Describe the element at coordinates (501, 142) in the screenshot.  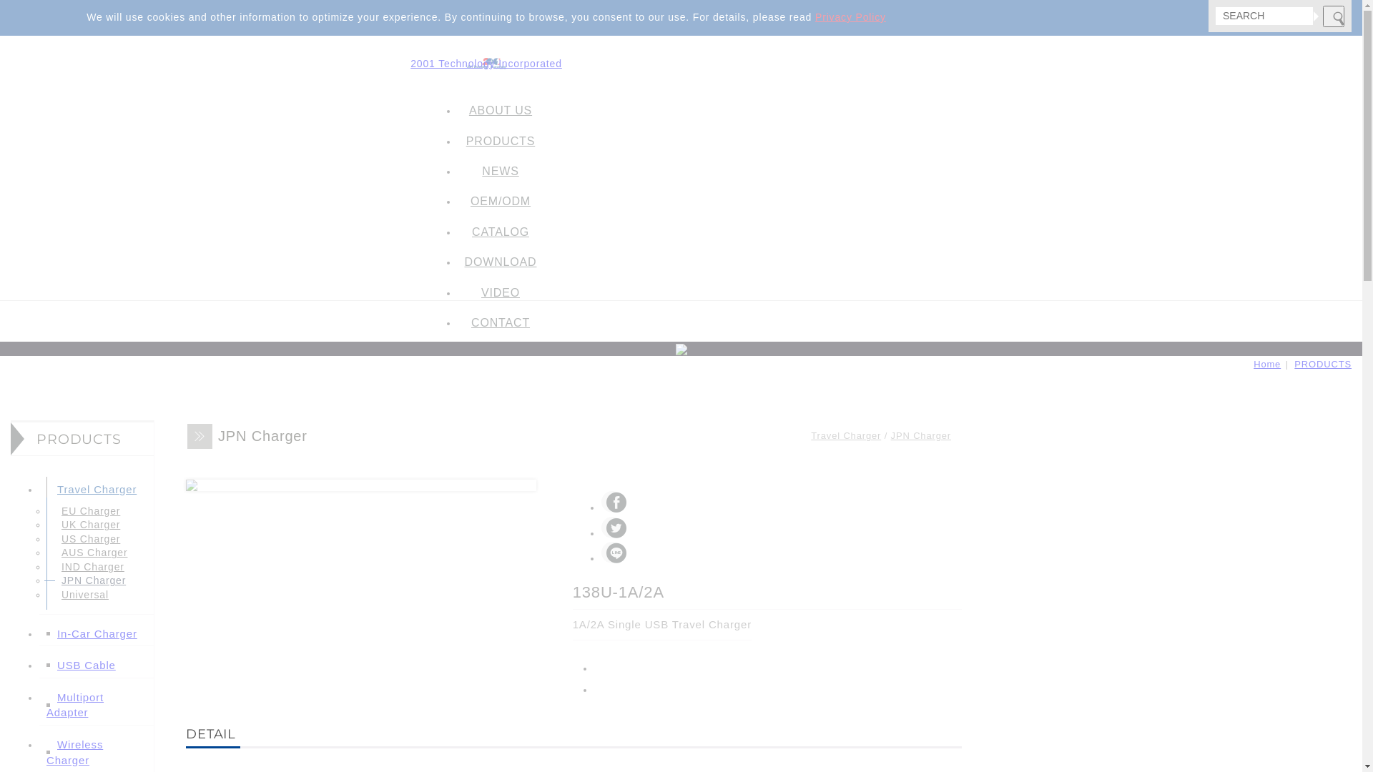
I see `PRODUCTS` at that location.